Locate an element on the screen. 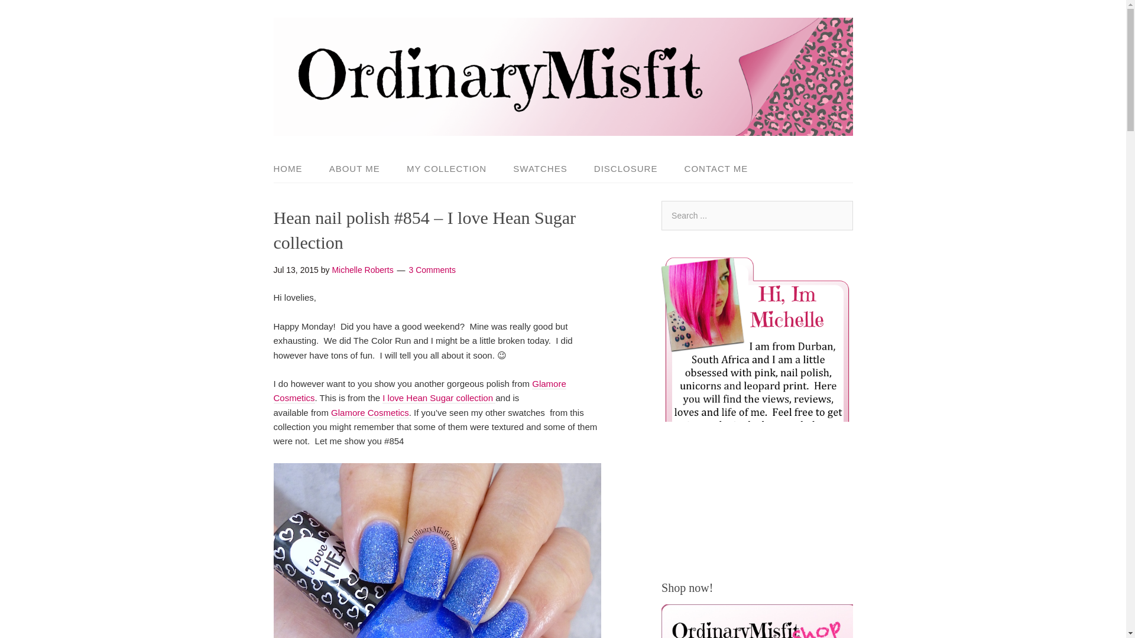 Image resolution: width=1135 pixels, height=638 pixels. Posts by Michelle Roberts is located at coordinates (362, 270).